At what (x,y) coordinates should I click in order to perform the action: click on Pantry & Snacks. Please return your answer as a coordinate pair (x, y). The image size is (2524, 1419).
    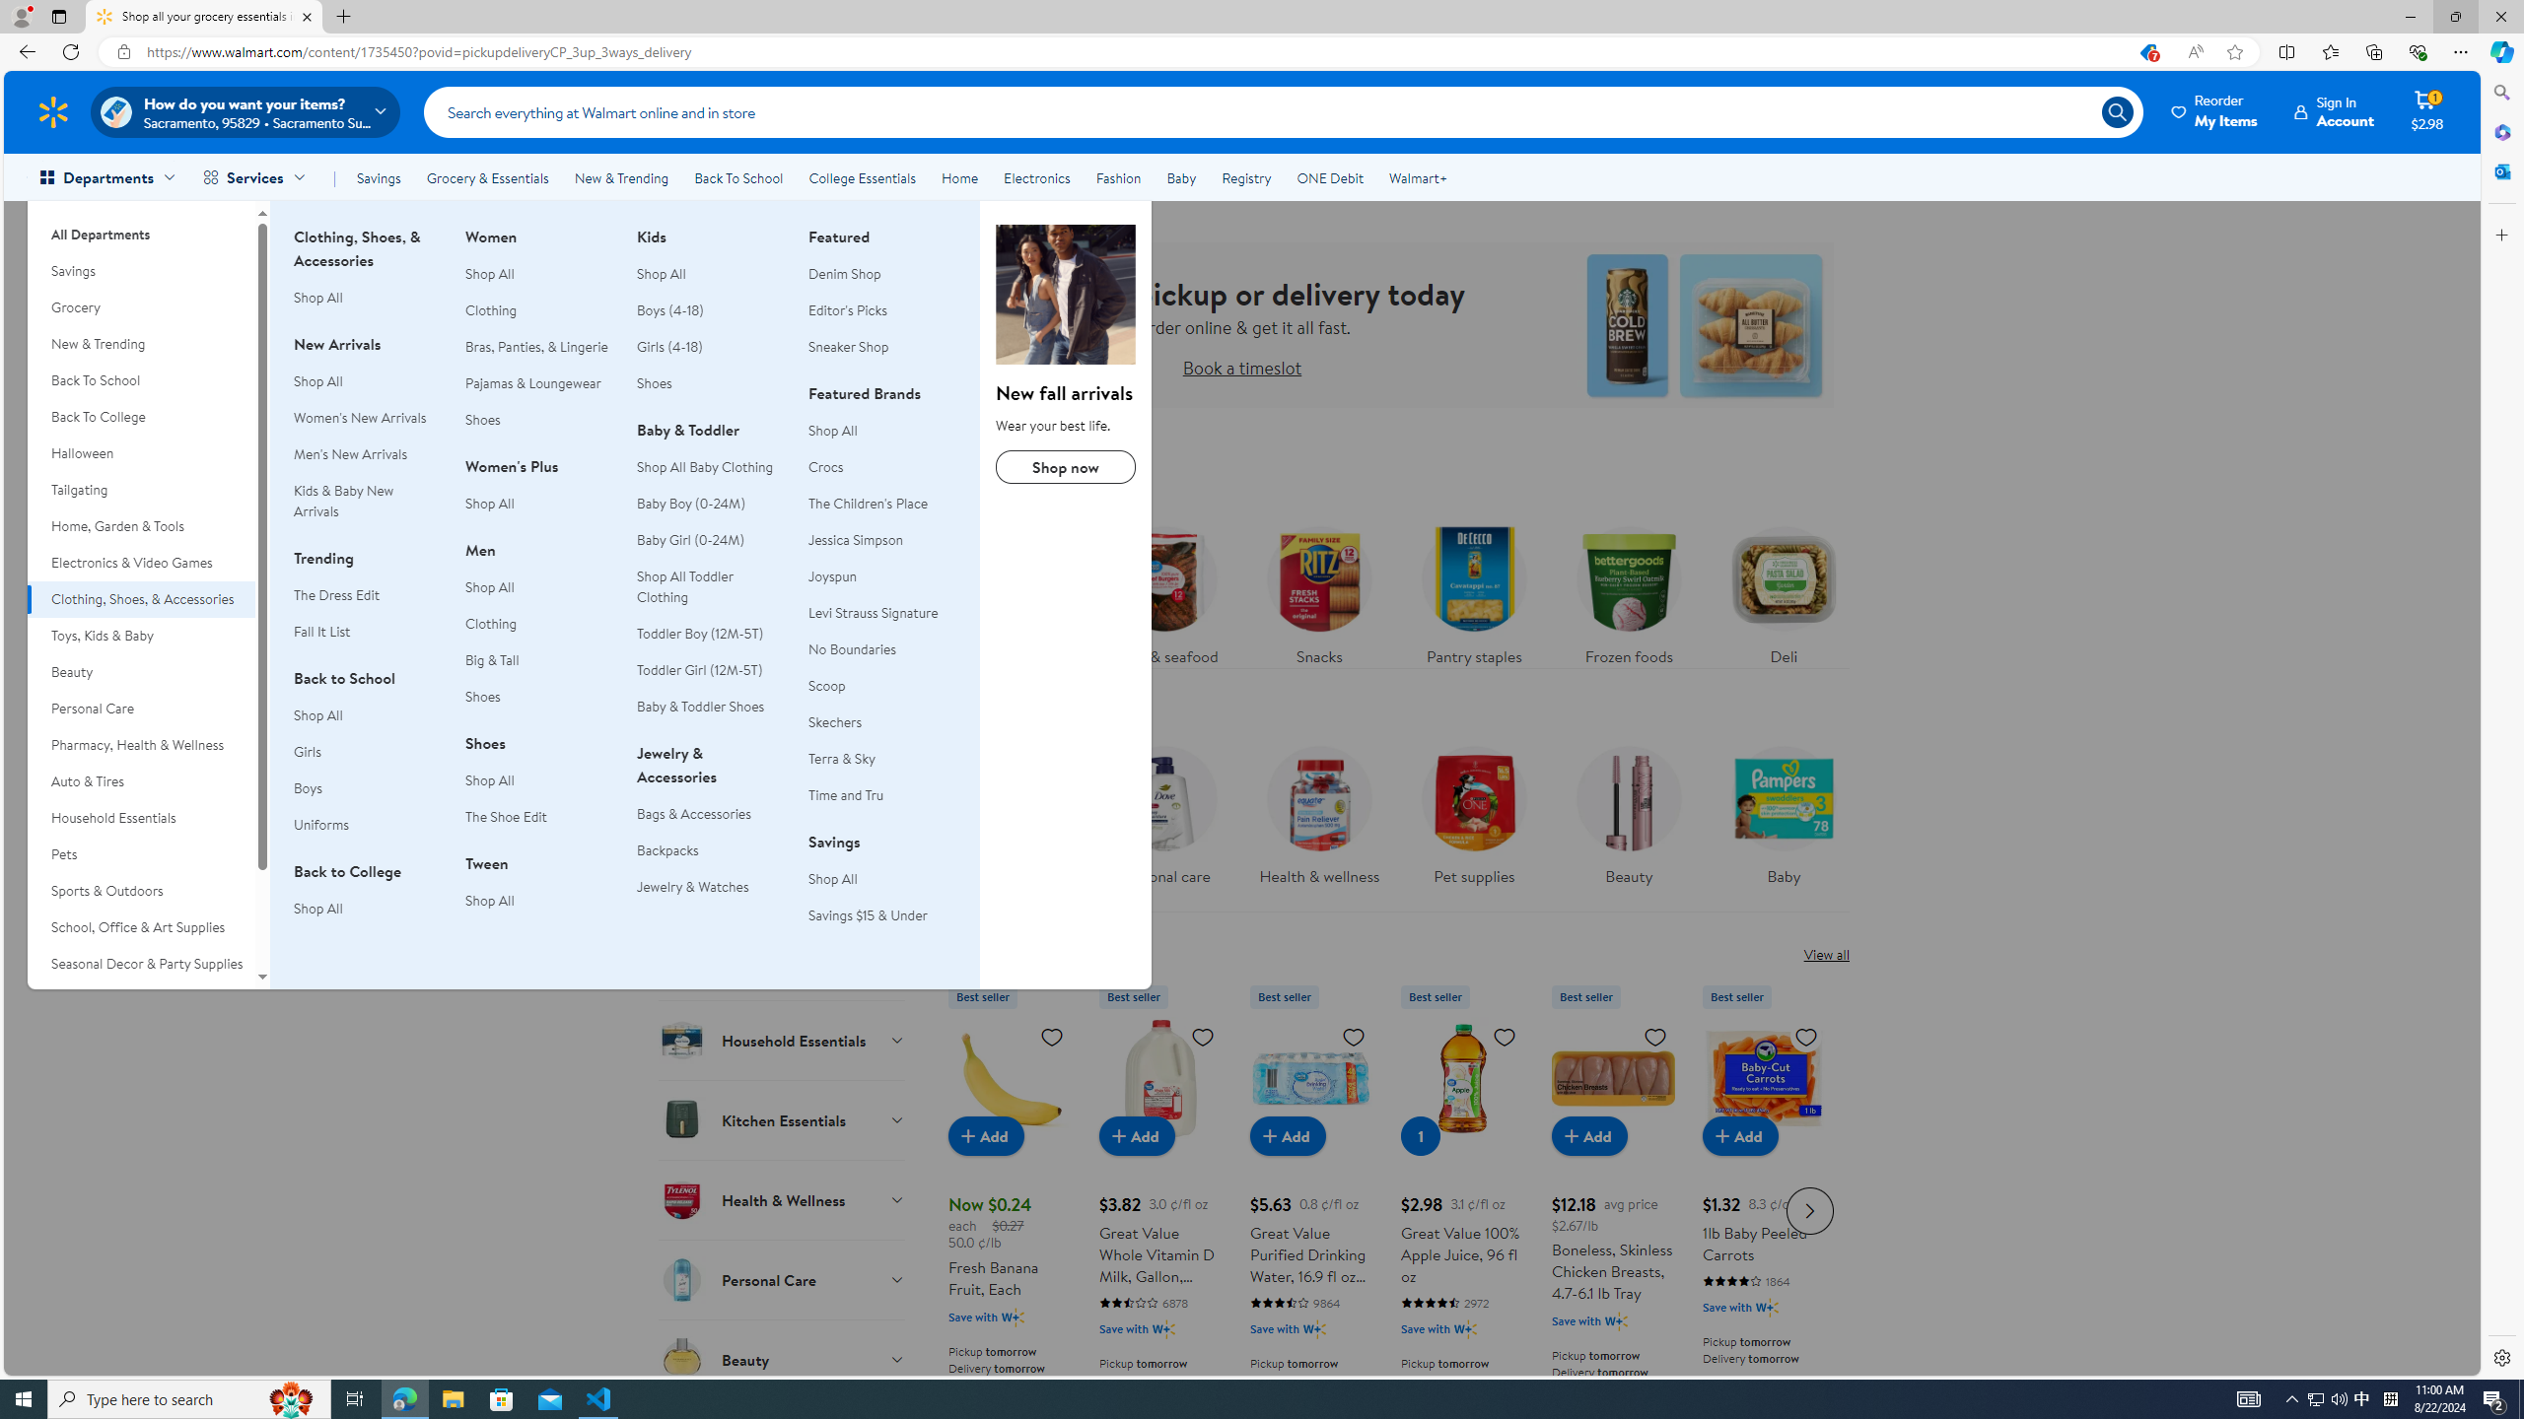
    Looking at the image, I should click on (783, 641).